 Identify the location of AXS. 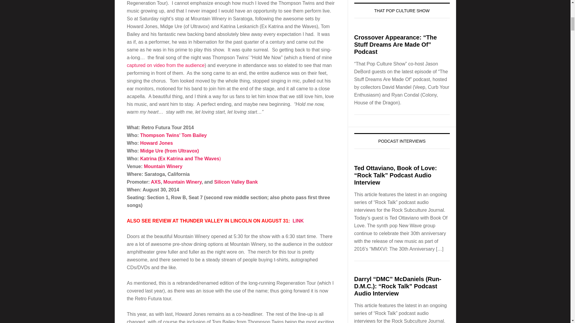
(156, 182).